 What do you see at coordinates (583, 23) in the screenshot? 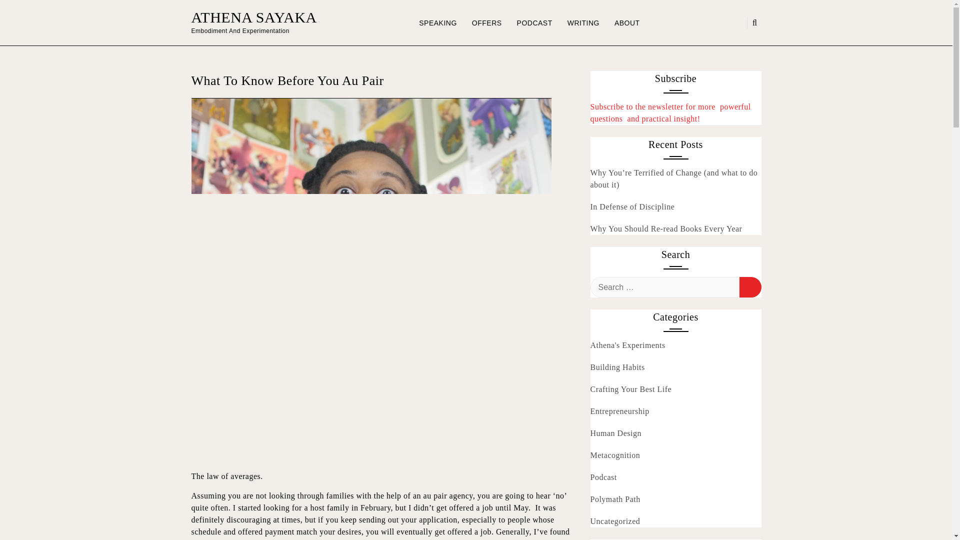
I see `WRITING` at bounding box center [583, 23].